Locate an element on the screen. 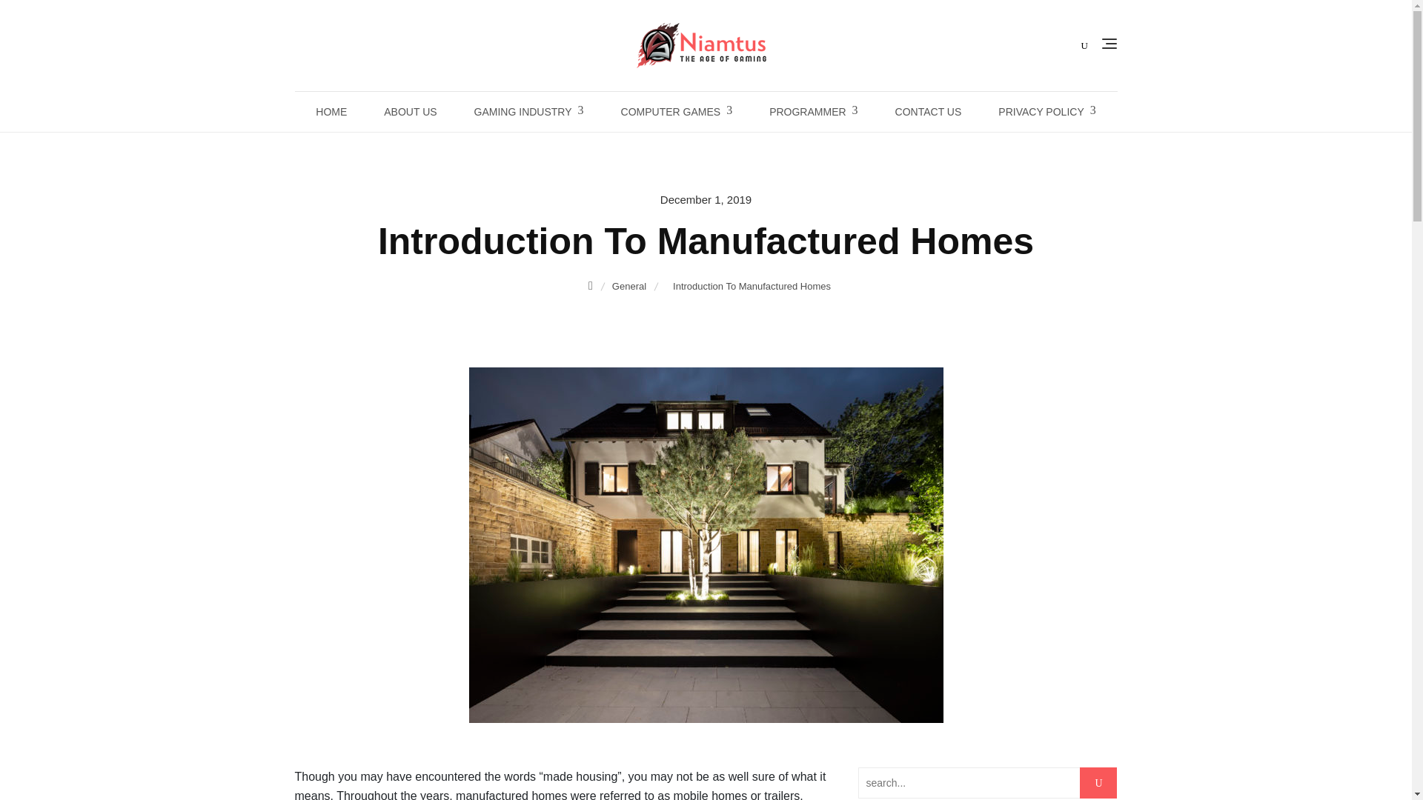  Search is located at coordinates (28, 21).